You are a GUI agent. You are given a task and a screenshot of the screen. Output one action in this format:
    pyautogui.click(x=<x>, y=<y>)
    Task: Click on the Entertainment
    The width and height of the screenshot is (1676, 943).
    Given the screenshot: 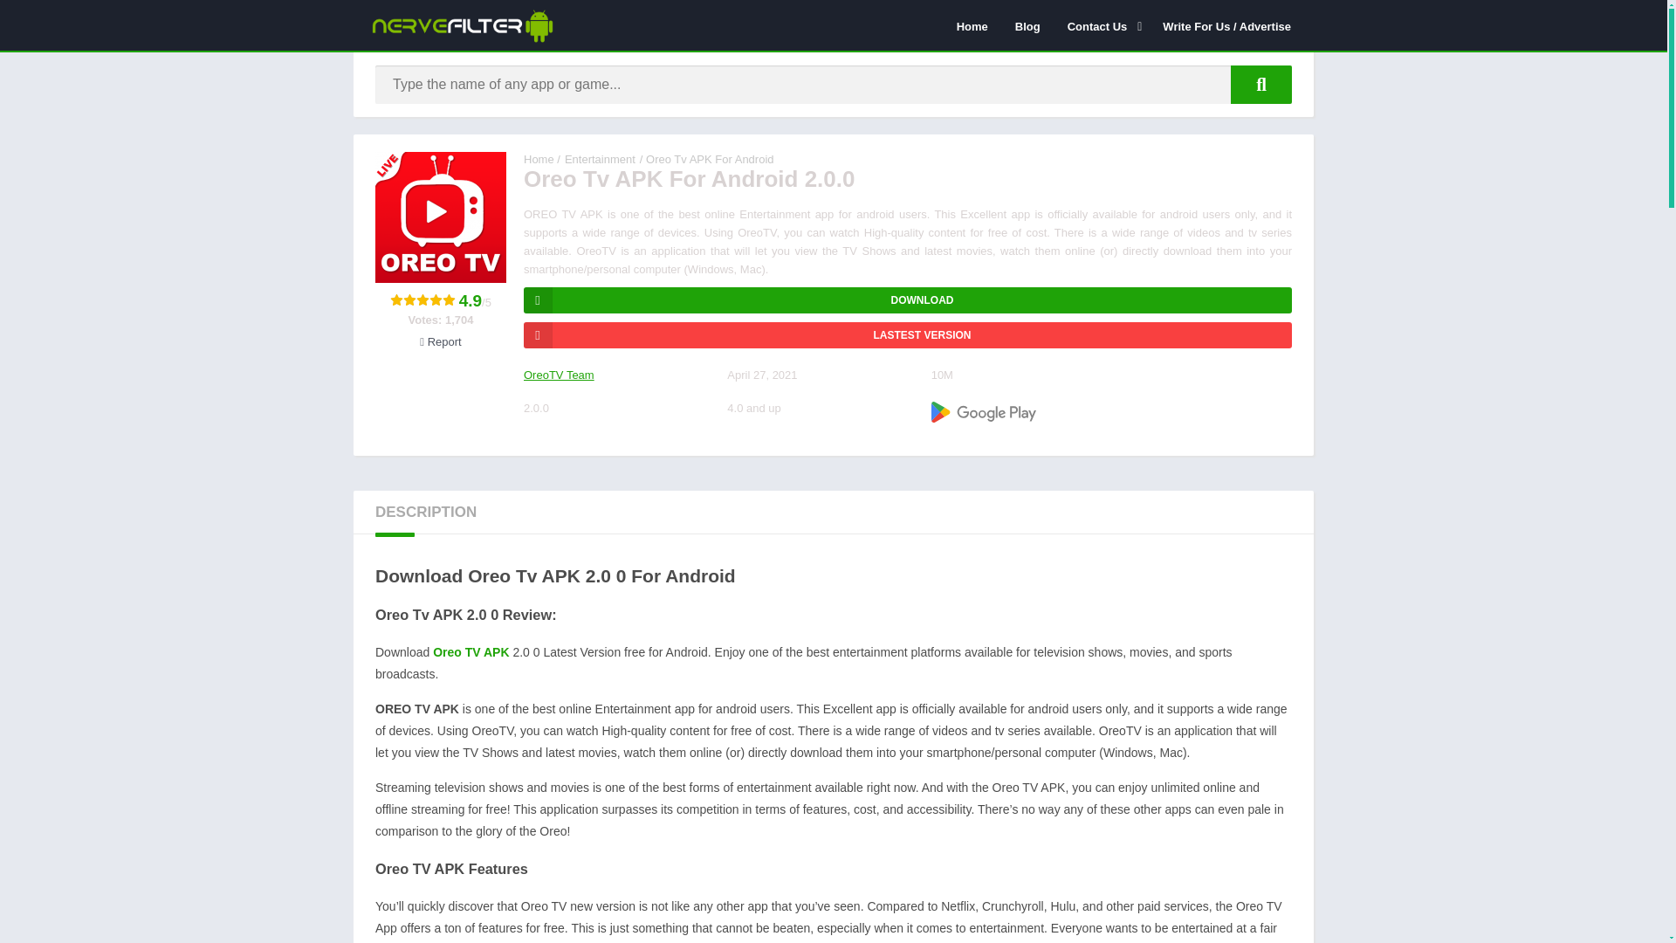 What is the action you would take?
    pyautogui.click(x=600, y=159)
    